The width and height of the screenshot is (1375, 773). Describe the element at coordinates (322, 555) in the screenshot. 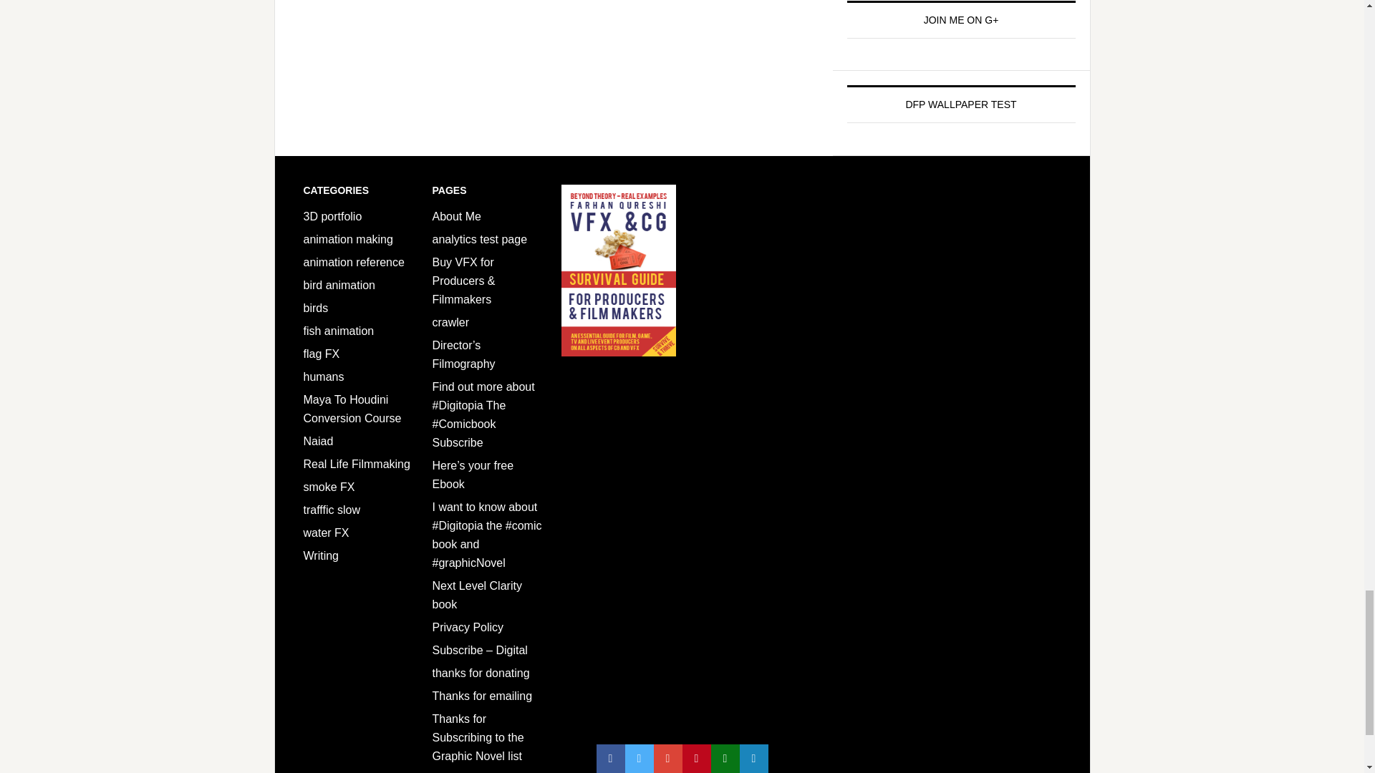

I see `Real life writing articles` at that location.